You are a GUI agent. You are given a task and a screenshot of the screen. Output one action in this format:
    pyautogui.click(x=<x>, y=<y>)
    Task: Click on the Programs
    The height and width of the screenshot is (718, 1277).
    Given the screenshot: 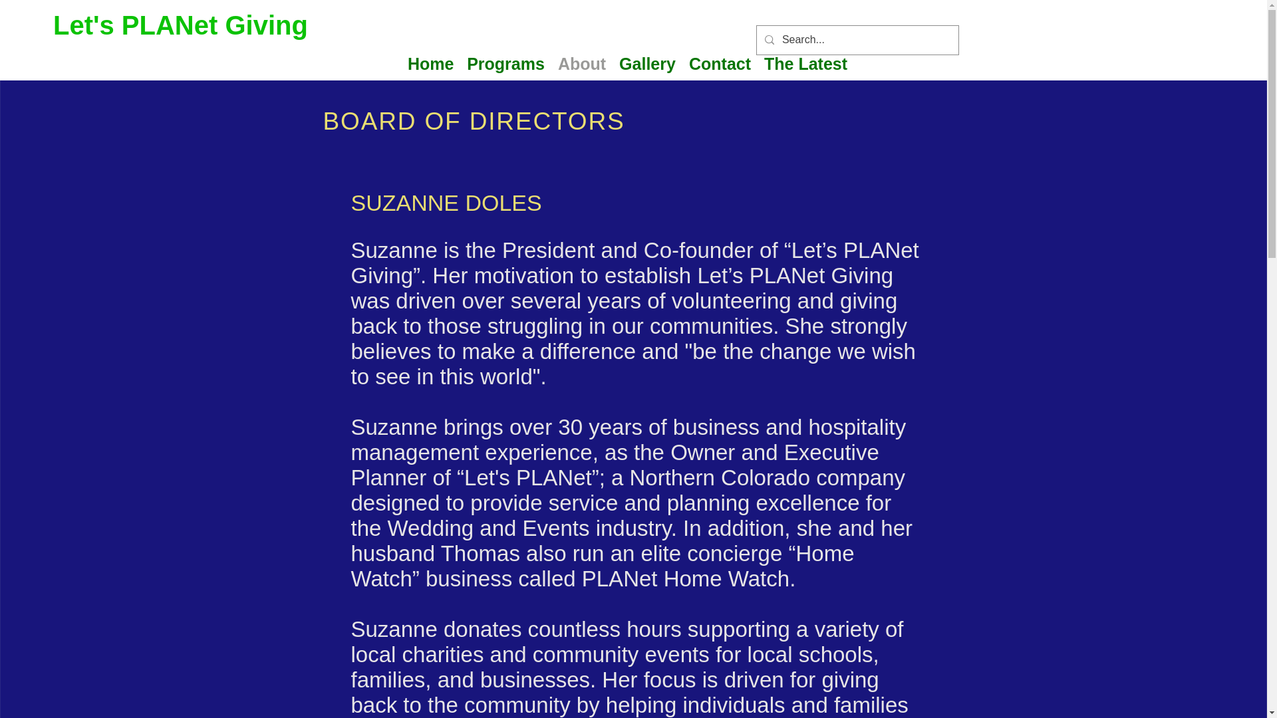 What is the action you would take?
    pyautogui.click(x=505, y=64)
    